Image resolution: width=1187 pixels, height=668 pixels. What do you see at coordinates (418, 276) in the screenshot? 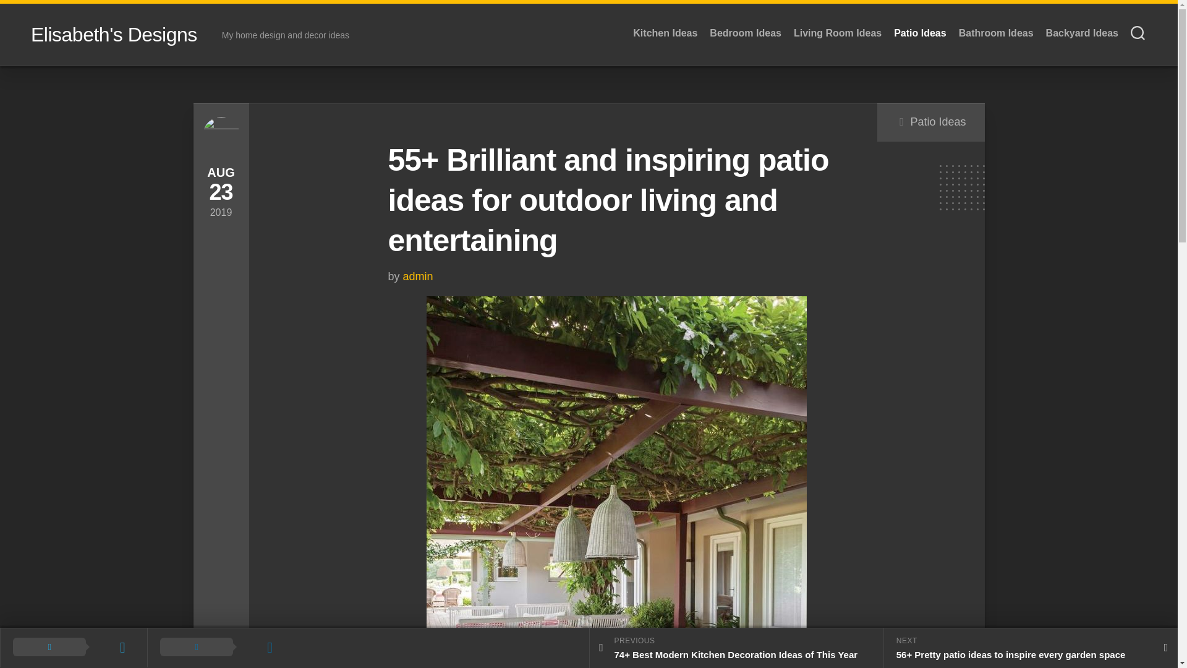
I see `admin` at bounding box center [418, 276].